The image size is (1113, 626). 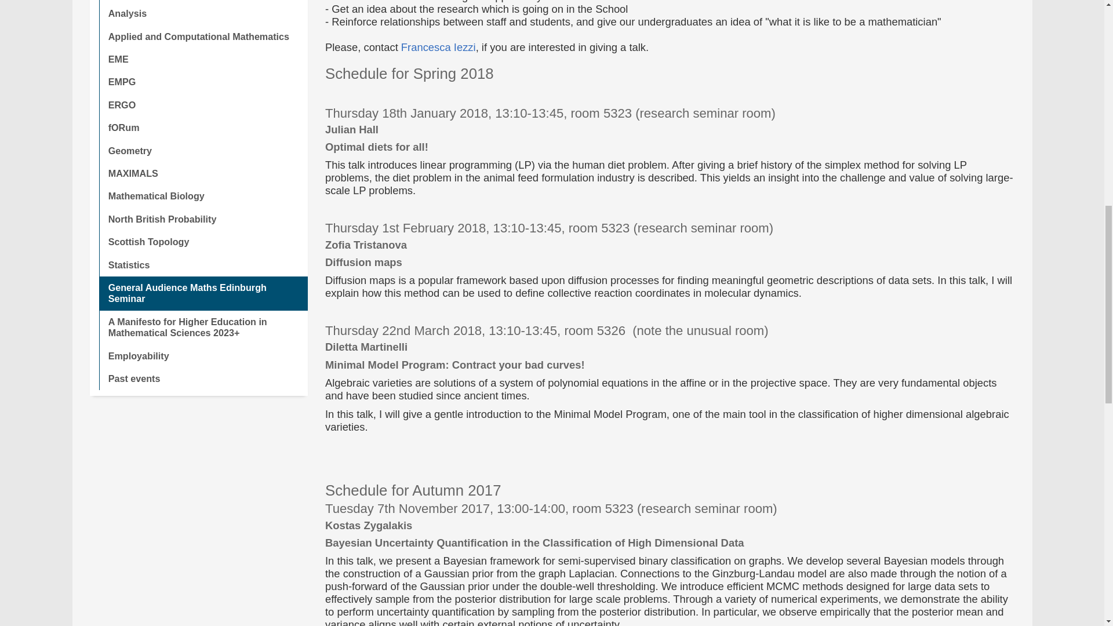 I want to click on Geometry, so click(x=203, y=151).